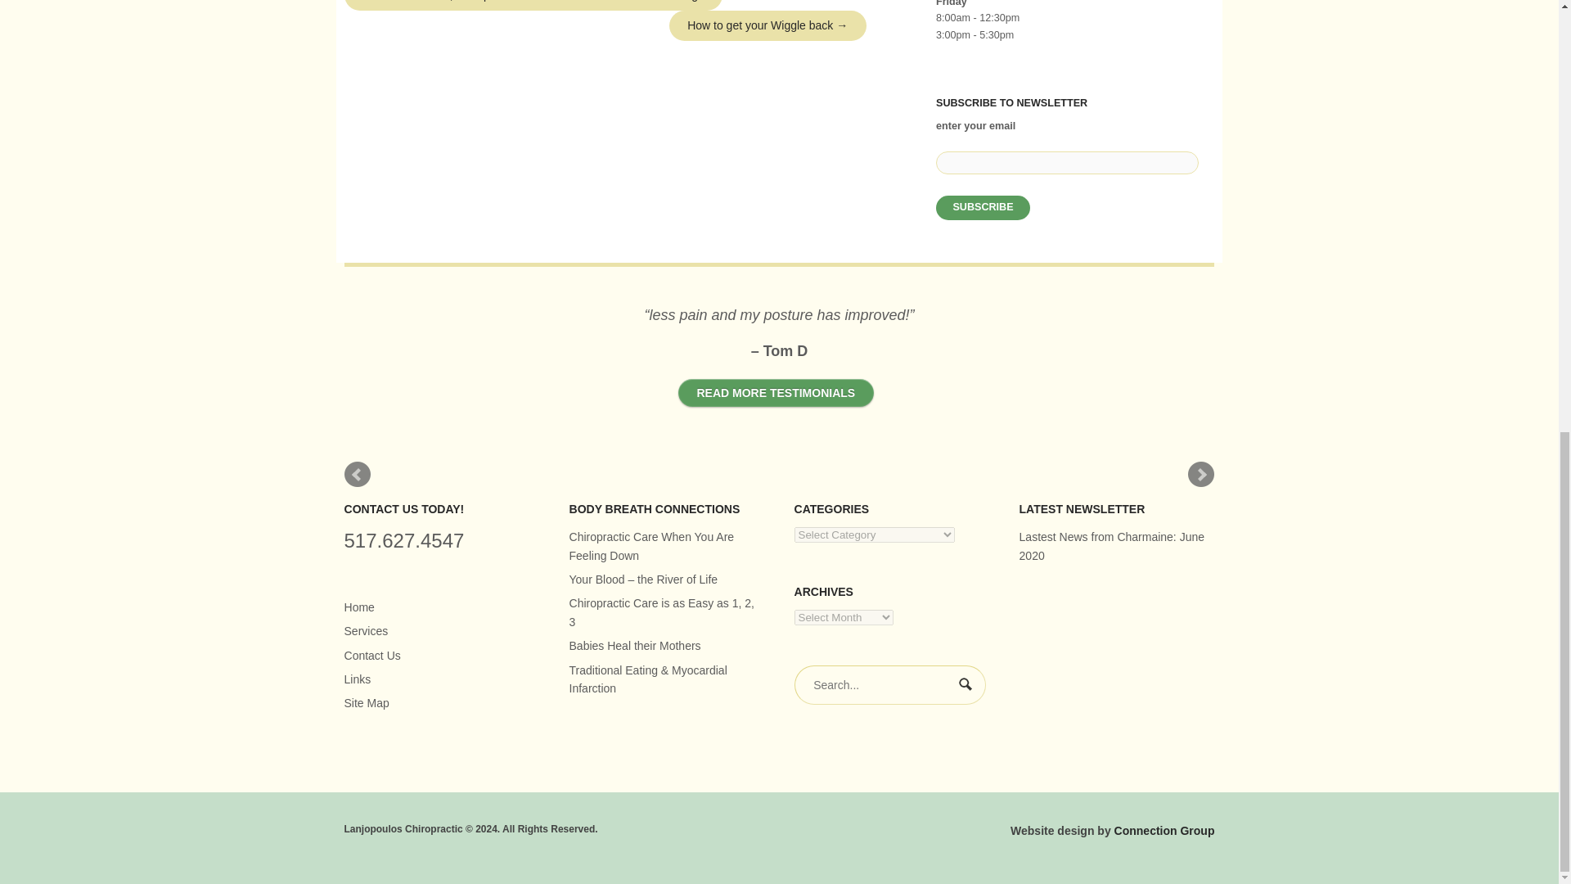 The image size is (1571, 884). Describe the element at coordinates (776, 392) in the screenshot. I see `READ MORE TESTIMONIALS` at that location.